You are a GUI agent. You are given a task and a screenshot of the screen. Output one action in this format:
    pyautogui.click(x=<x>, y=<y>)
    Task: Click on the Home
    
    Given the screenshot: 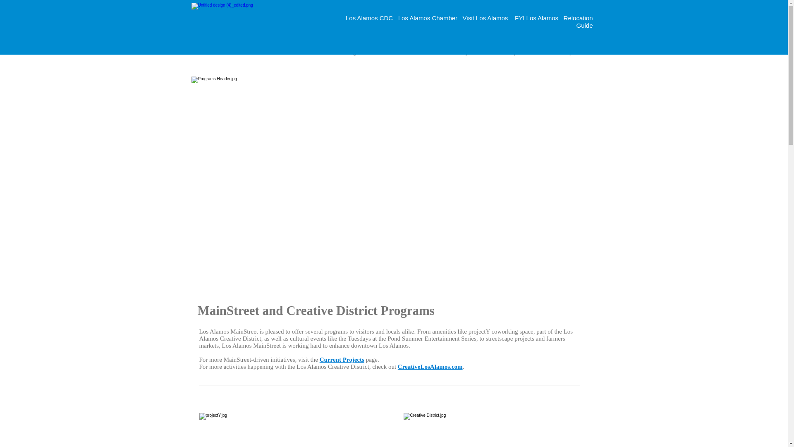 What is the action you would take?
    pyautogui.click(x=223, y=52)
    